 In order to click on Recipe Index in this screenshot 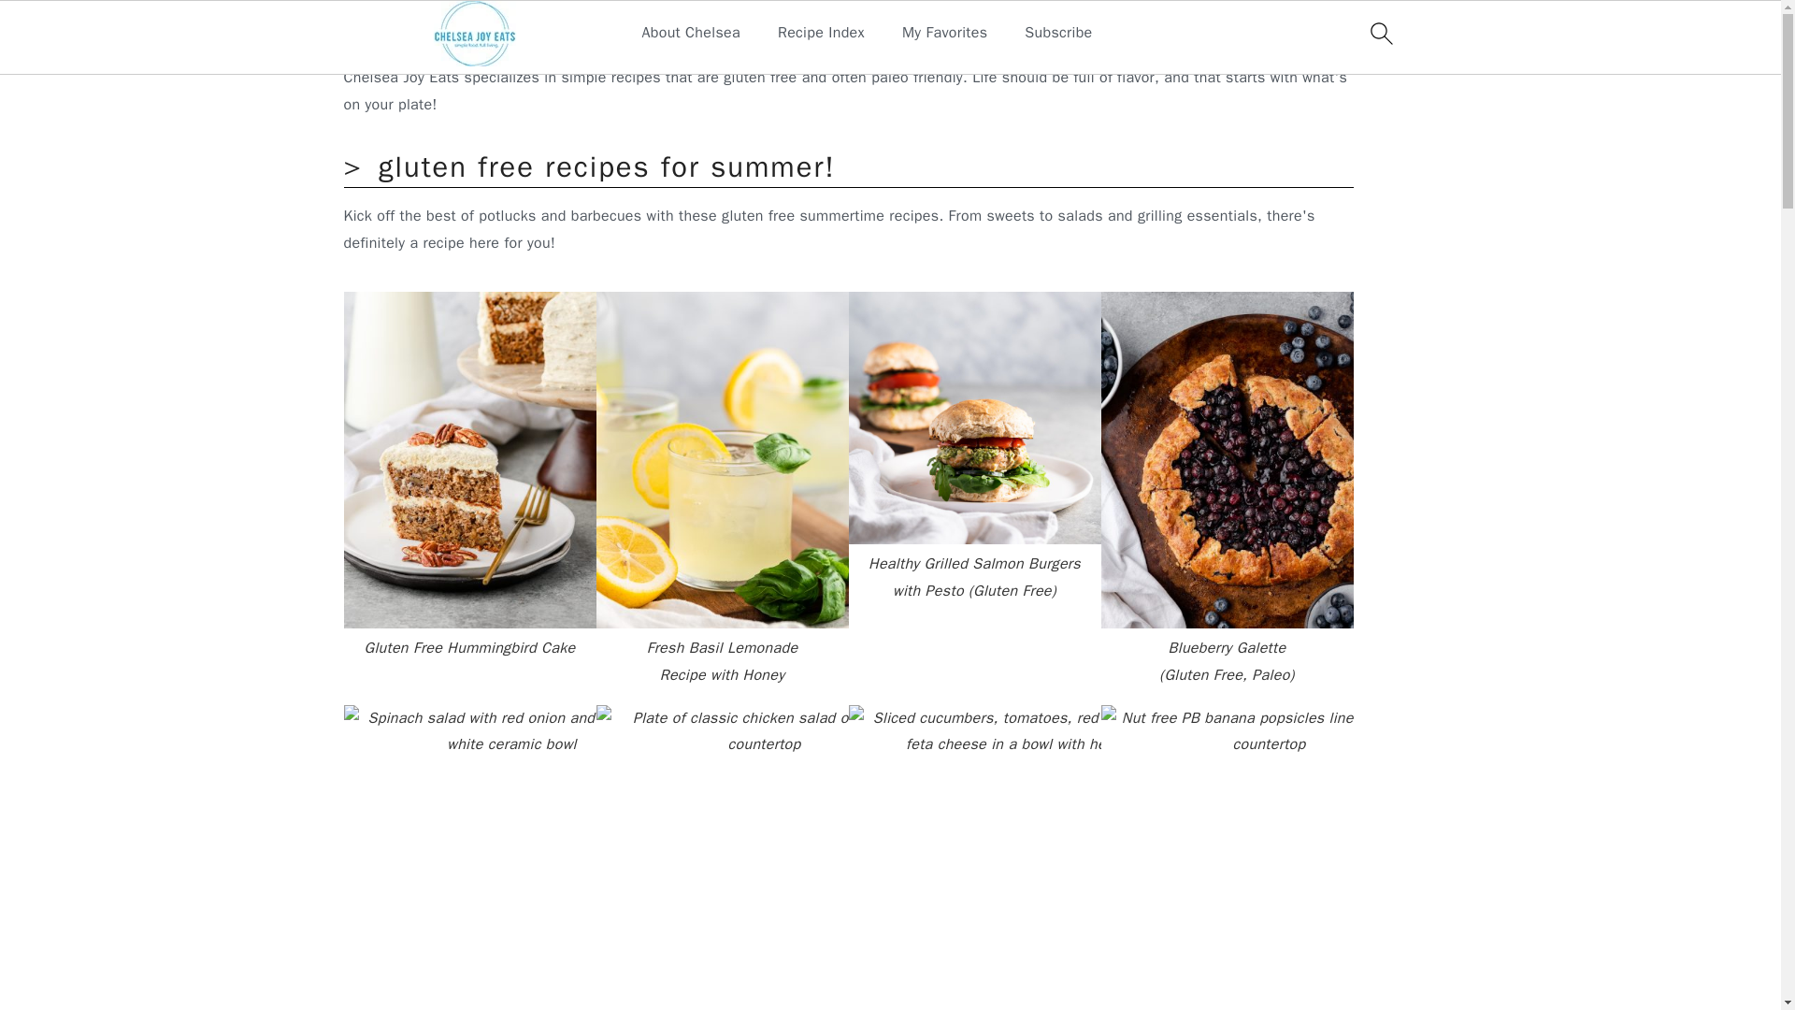, I will do `click(821, 33)`.